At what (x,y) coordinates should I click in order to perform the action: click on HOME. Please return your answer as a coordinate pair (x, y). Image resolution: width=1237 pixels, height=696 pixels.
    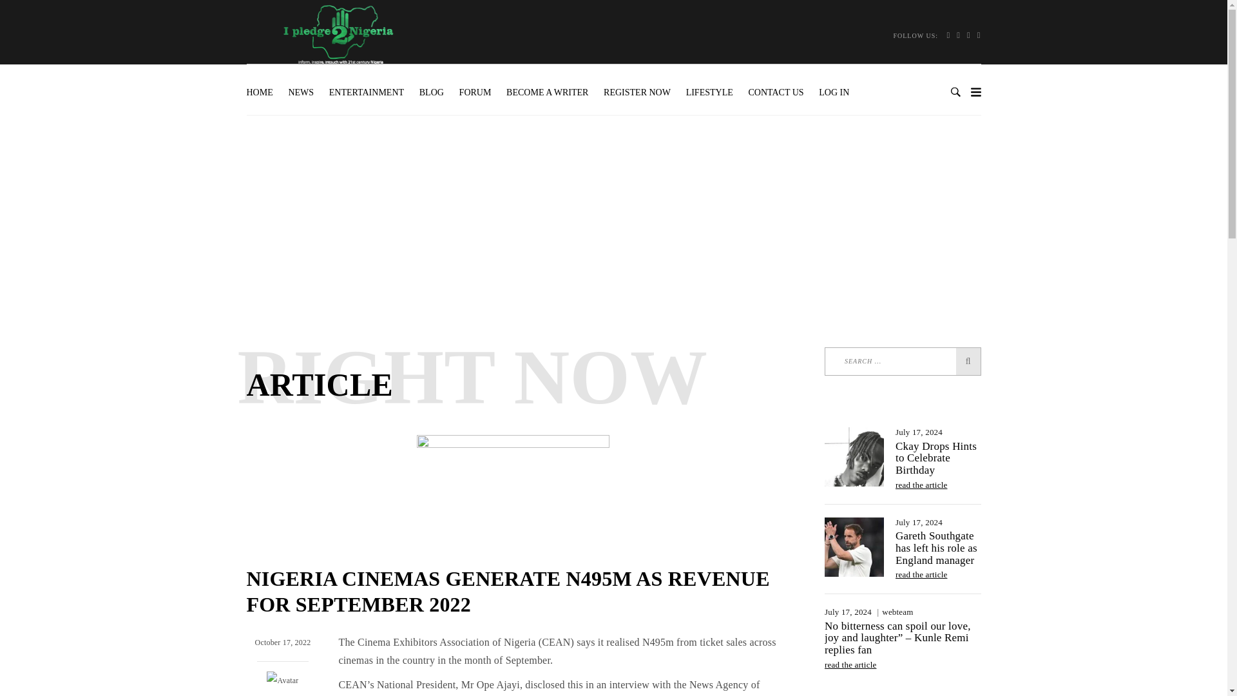
    Looking at the image, I should click on (263, 93).